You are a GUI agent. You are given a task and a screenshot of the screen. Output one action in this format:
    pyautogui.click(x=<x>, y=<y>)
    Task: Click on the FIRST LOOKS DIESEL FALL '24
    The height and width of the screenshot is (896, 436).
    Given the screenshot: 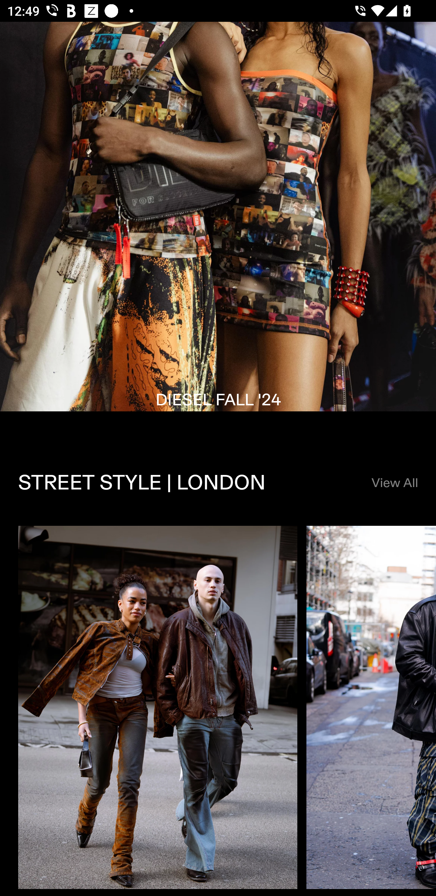 What is the action you would take?
    pyautogui.click(x=218, y=231)
    